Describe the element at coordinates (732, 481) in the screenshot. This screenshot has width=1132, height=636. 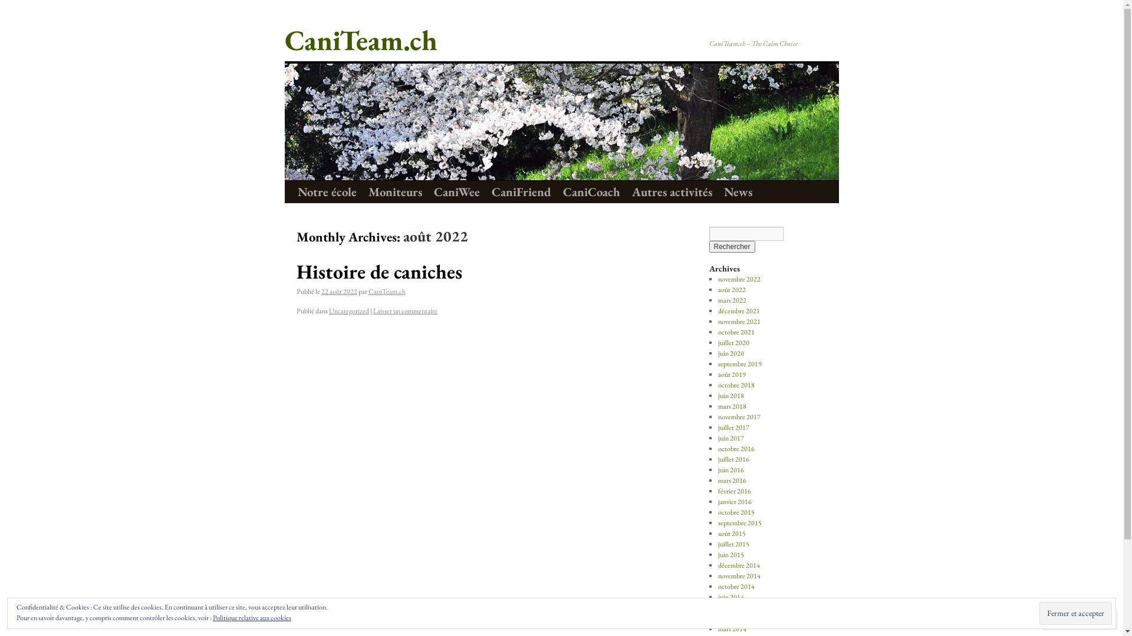
I see `mars 2016` at that location.